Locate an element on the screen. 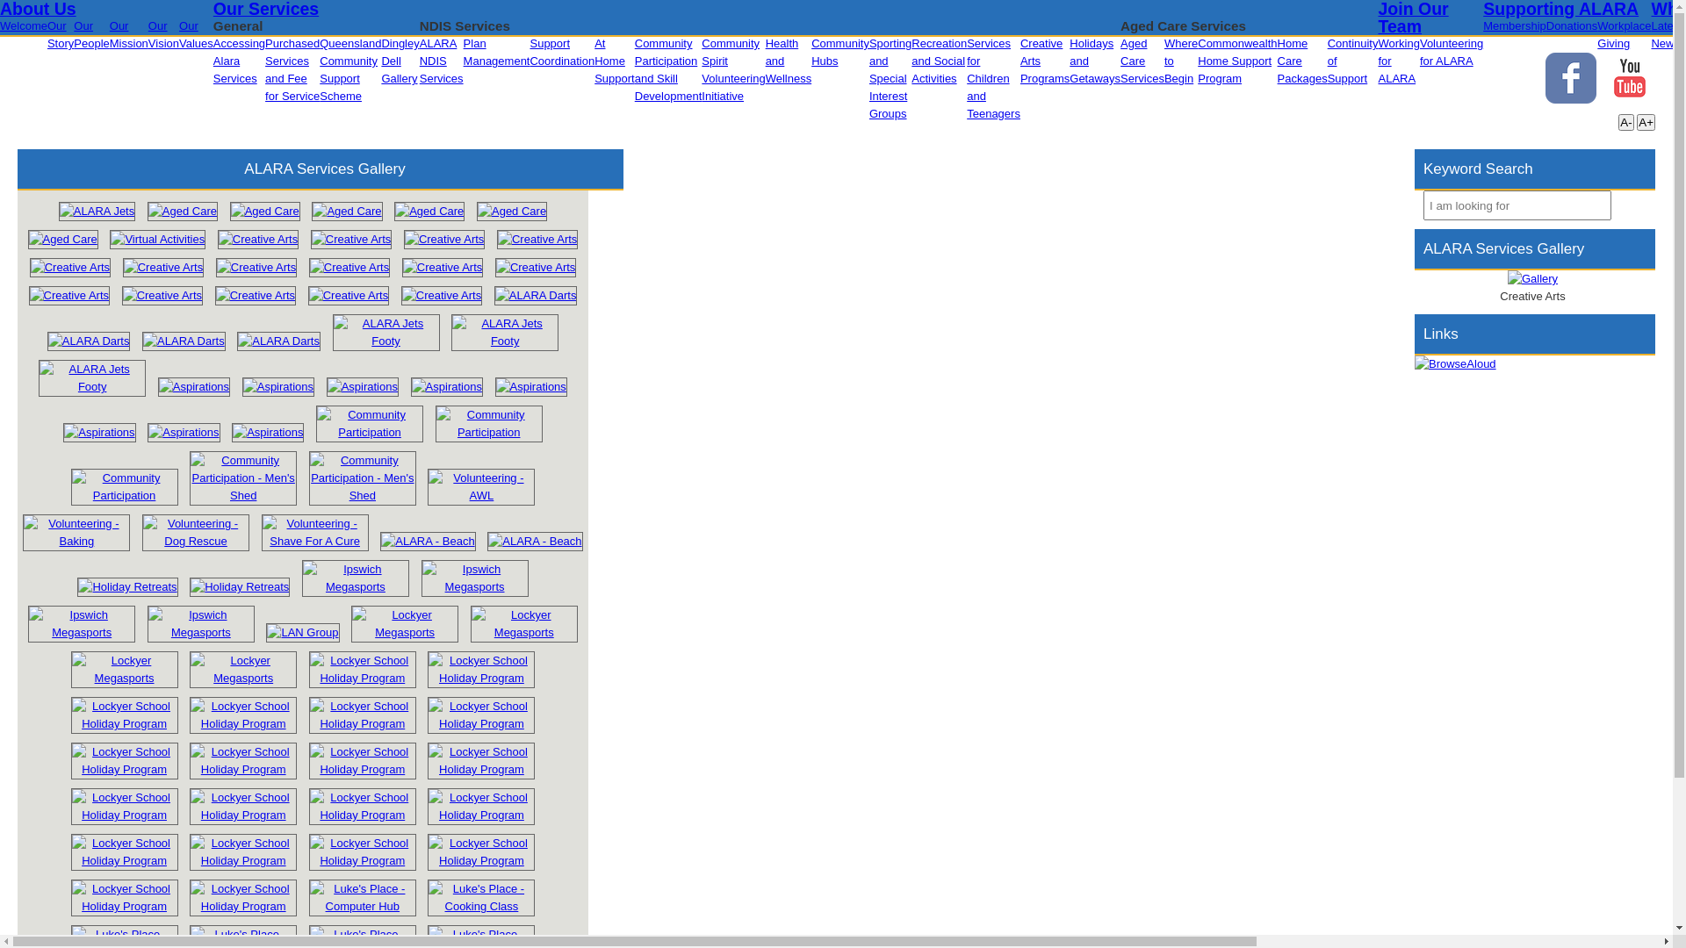 Image resolution: width=1686 pixels, height=948 pixels. Virtual Activities is located at coordinates (158, 240).